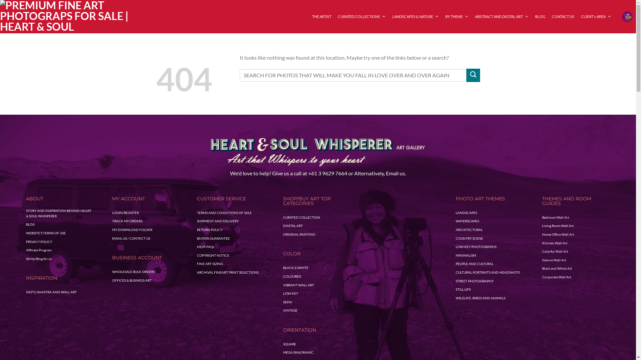  I want to click on PEOPLE AND CULTURAL, so click(475, 264).